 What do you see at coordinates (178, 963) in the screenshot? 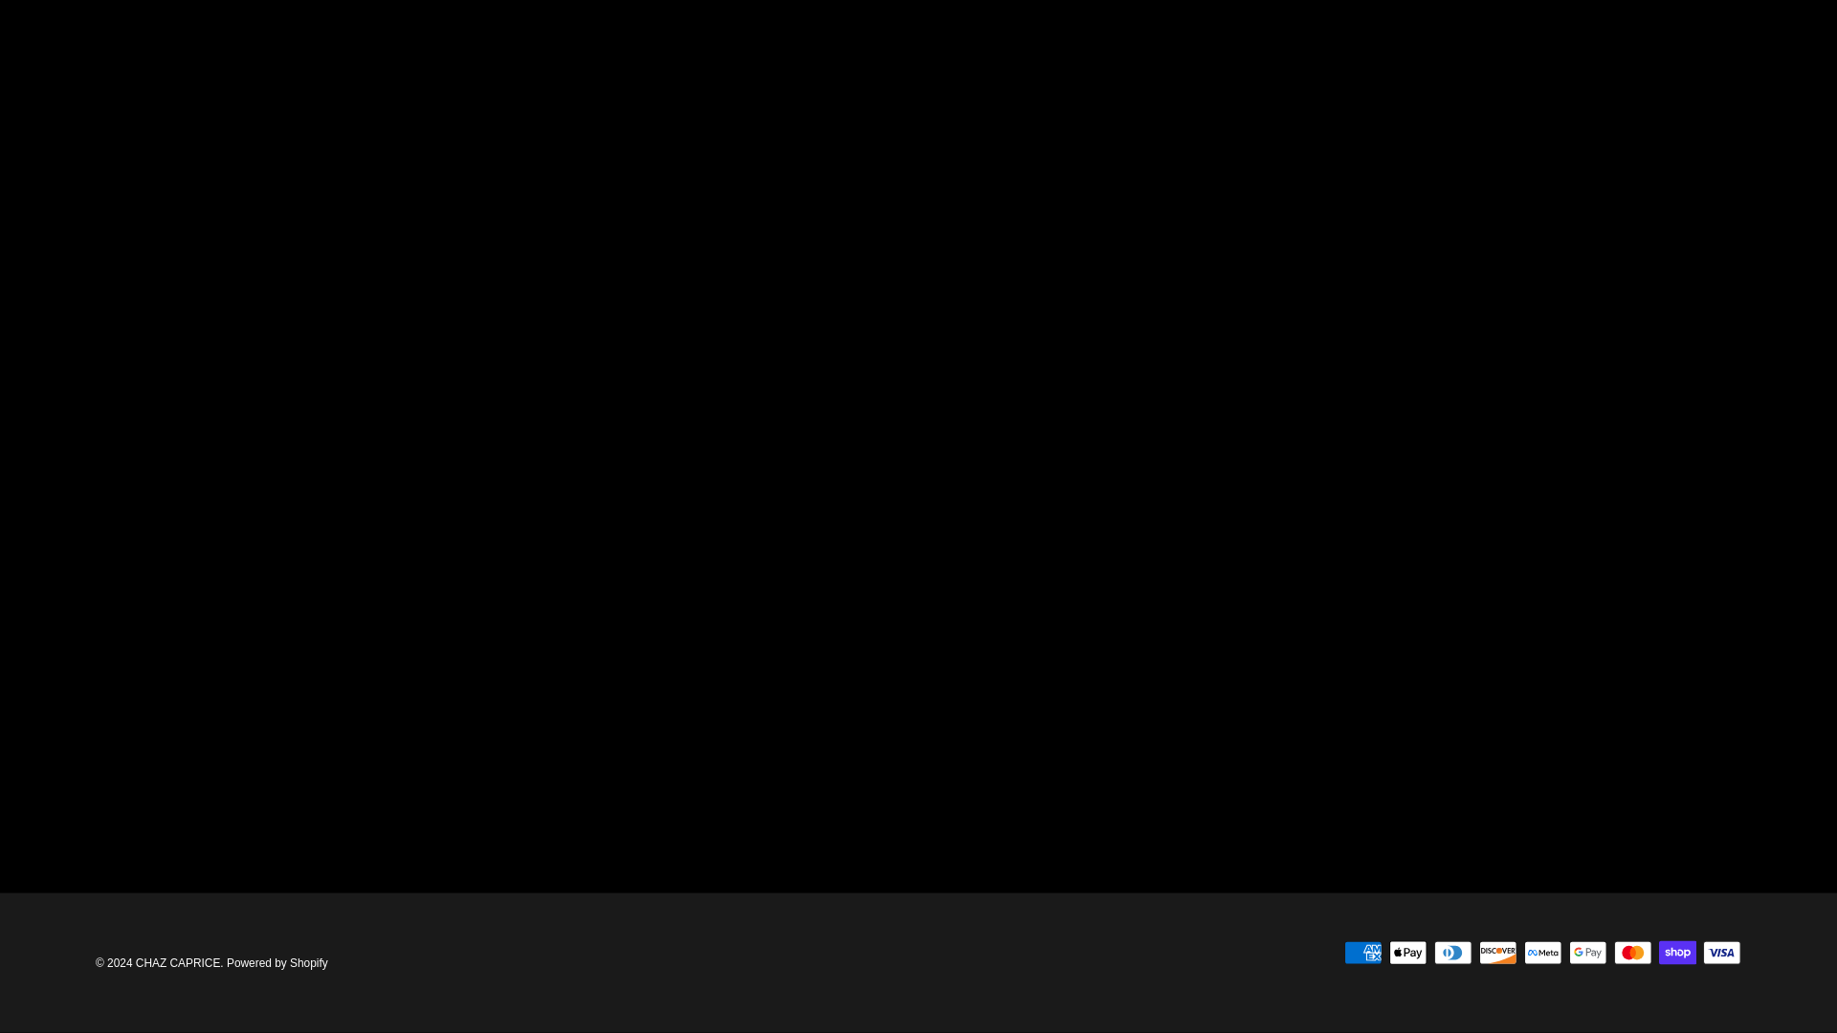
I see `CHAZ CAPRICE` at bounding box center [178, 963].